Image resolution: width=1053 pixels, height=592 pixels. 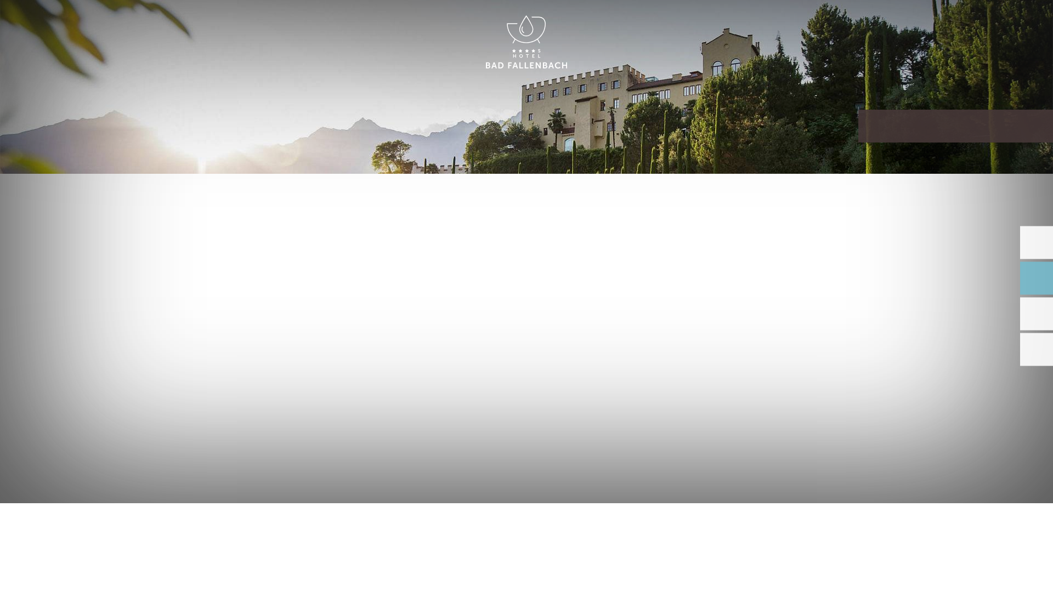 I want to click on ENGLISH, so click(x=935, y=21).